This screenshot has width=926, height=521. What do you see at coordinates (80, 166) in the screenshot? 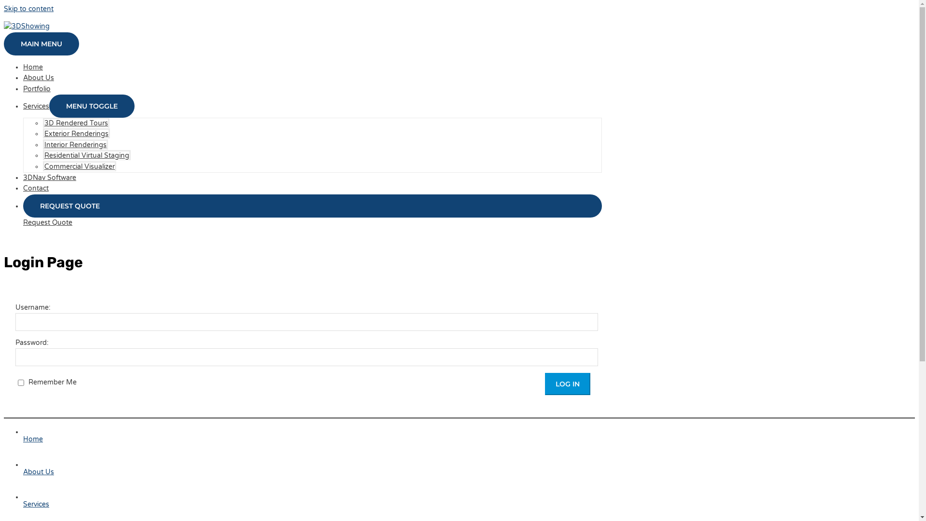
I see `Commercial Visualizer` at bounding box center [80, 166].